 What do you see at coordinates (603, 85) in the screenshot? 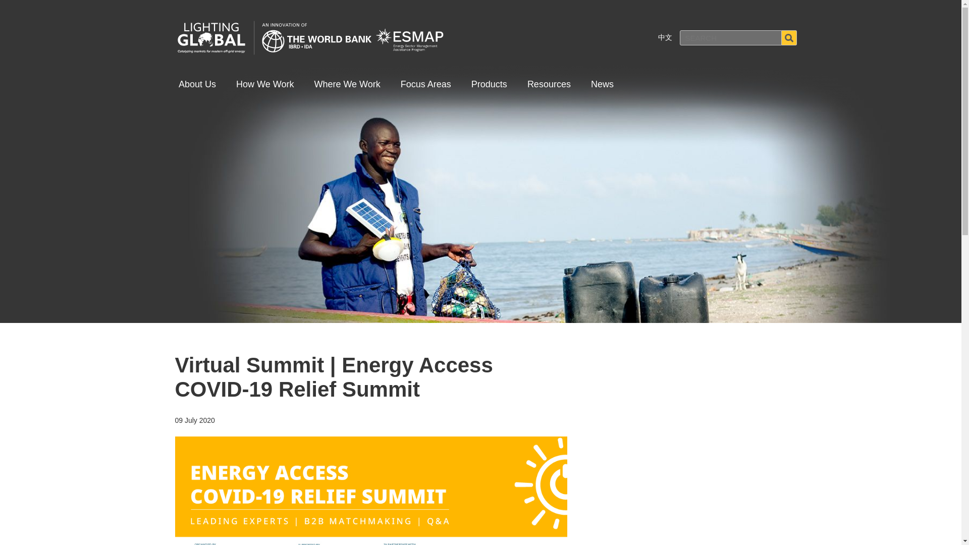
I see `News` at bounding box center [603, 85].